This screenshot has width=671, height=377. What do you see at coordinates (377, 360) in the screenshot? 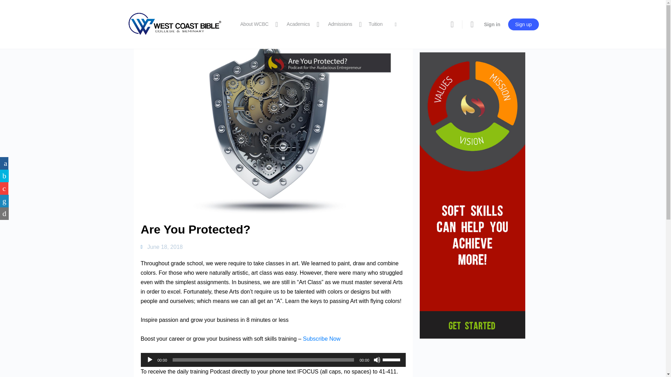
I see `Mute` at bounding box center [377, 360].